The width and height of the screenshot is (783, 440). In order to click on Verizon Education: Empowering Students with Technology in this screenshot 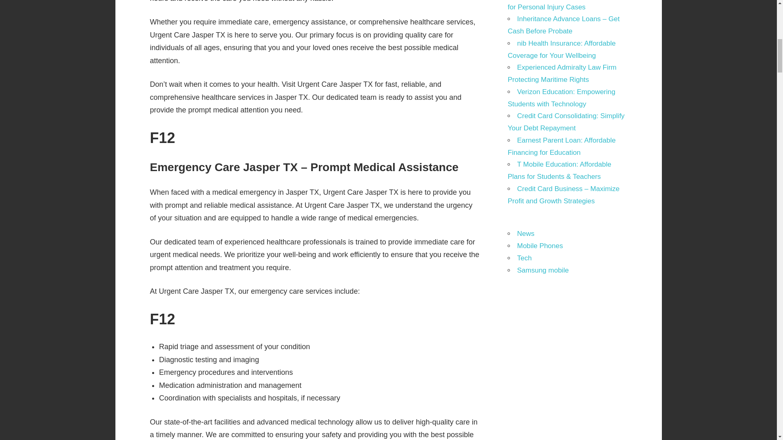, I will do `click(561, 98)`.